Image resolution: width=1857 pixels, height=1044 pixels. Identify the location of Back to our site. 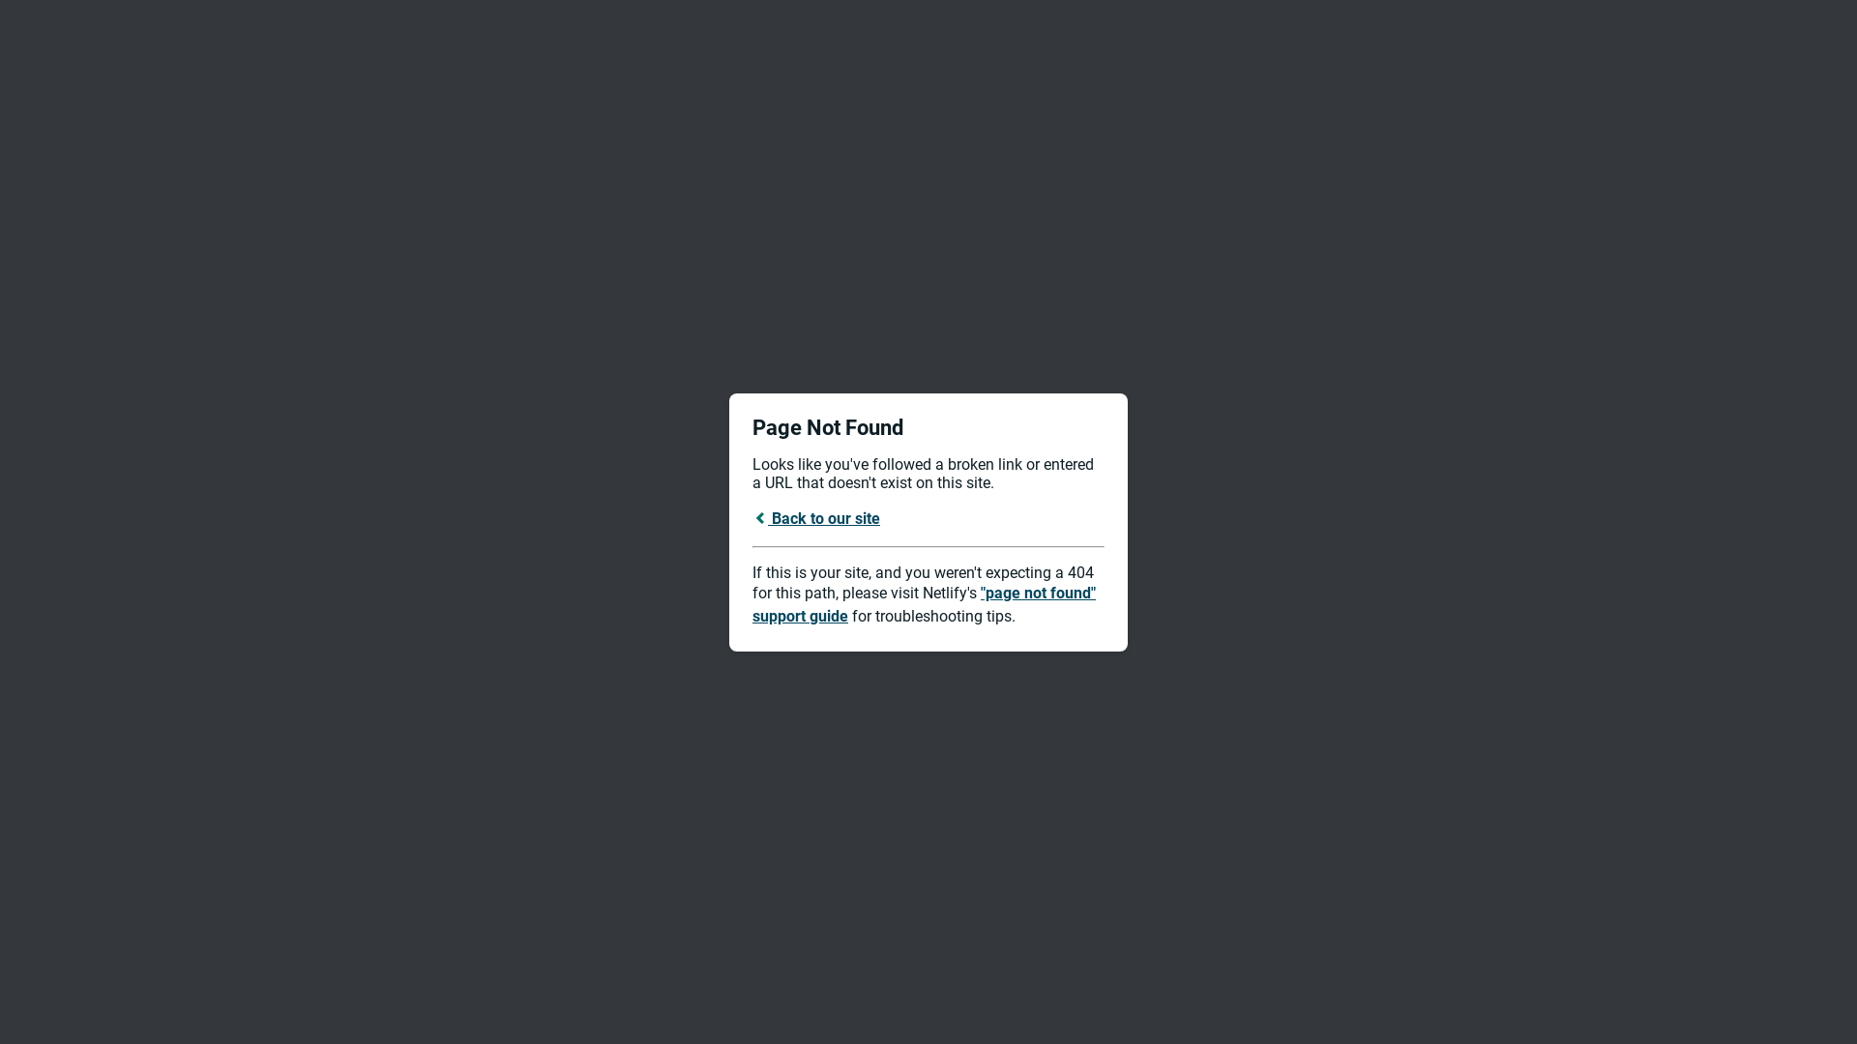
(816, 518).